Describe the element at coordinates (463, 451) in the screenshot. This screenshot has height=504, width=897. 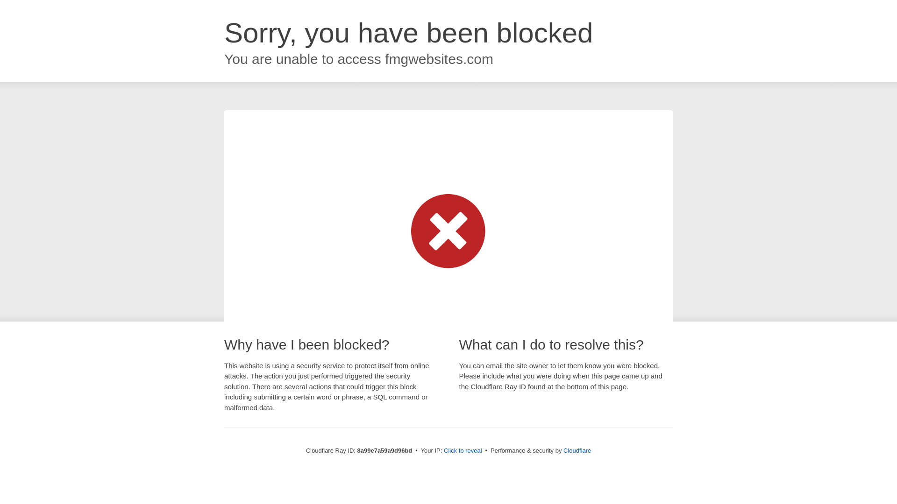
I see `Click to reveal` at that location.